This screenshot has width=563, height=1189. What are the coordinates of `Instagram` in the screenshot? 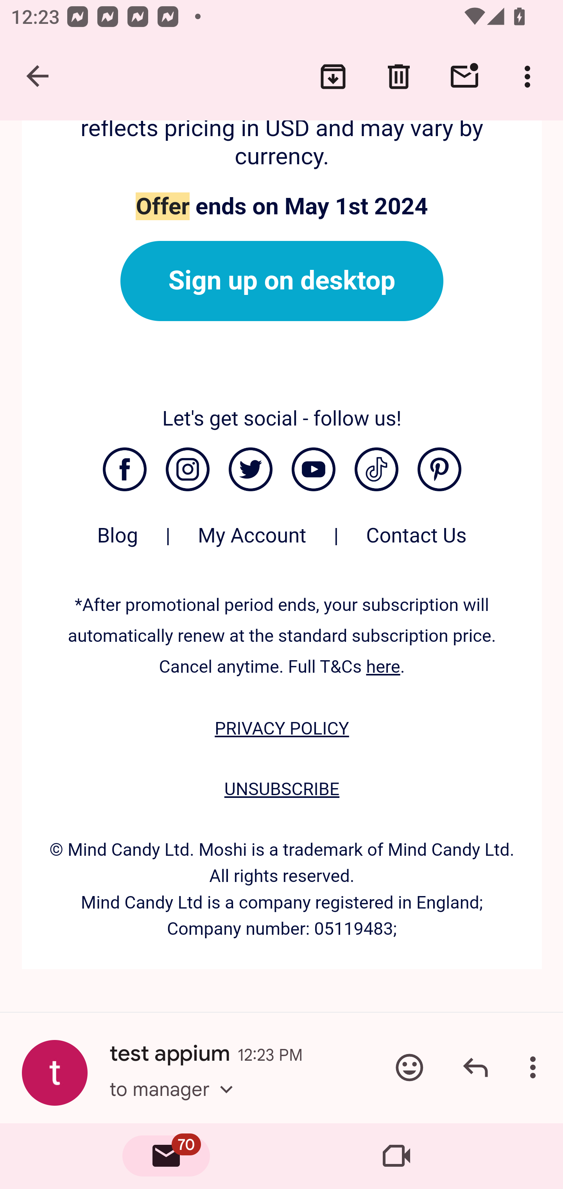 It's located at (187, 469).